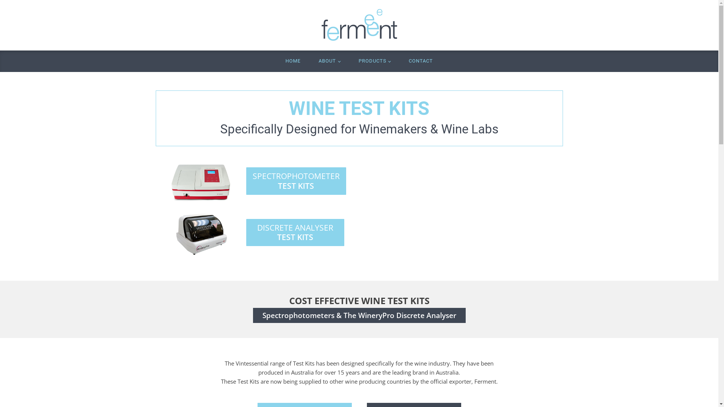 This screenshot has width=724, height=407. Describe the element at coordinates (299, 315) in the screenshot. I see `Spectrophotometers` at that location.